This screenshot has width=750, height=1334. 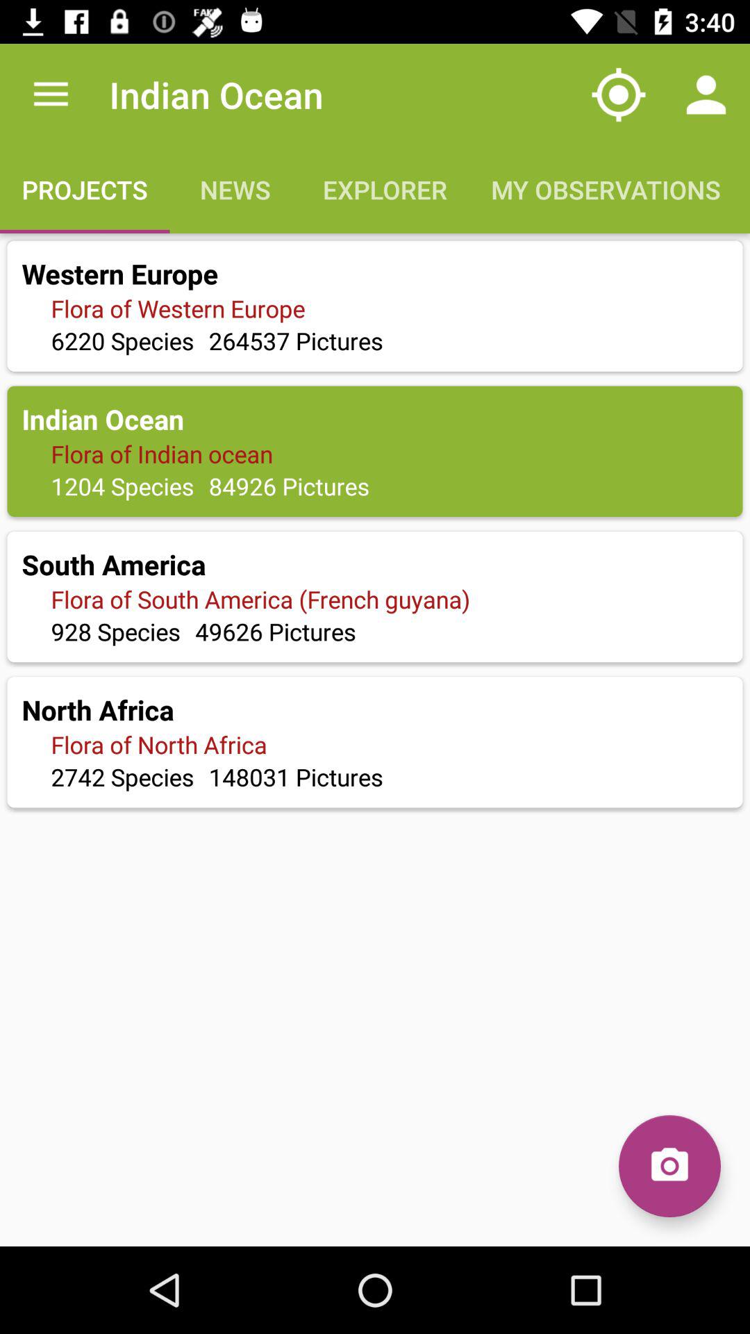 I want to click on turn off the icon above the projects icon, so click(x=51, y=94).